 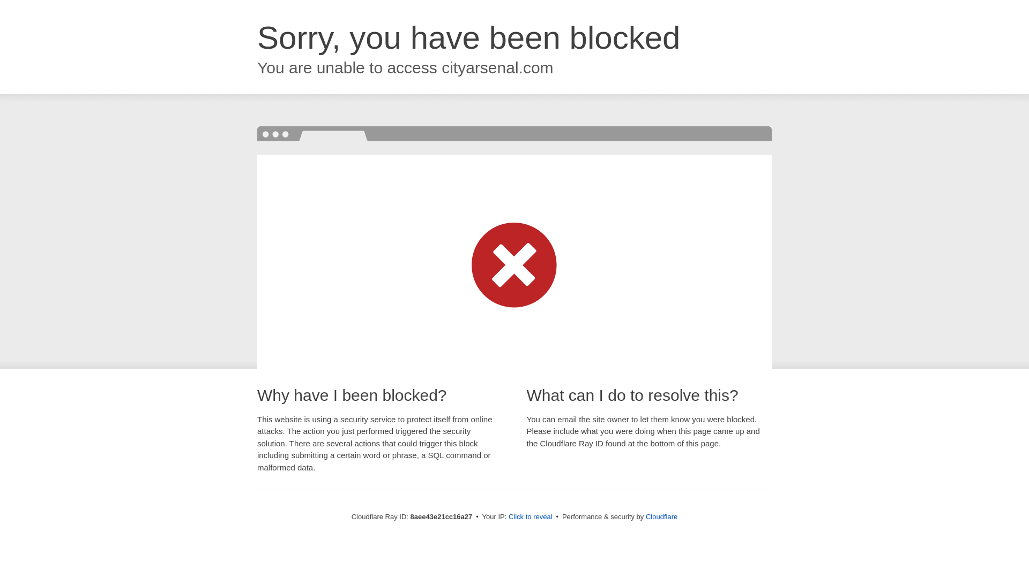 What do you see at coordinates (531, 517) in the screenshot?
I see `Click to reveal` at bounding box center [531, 517].